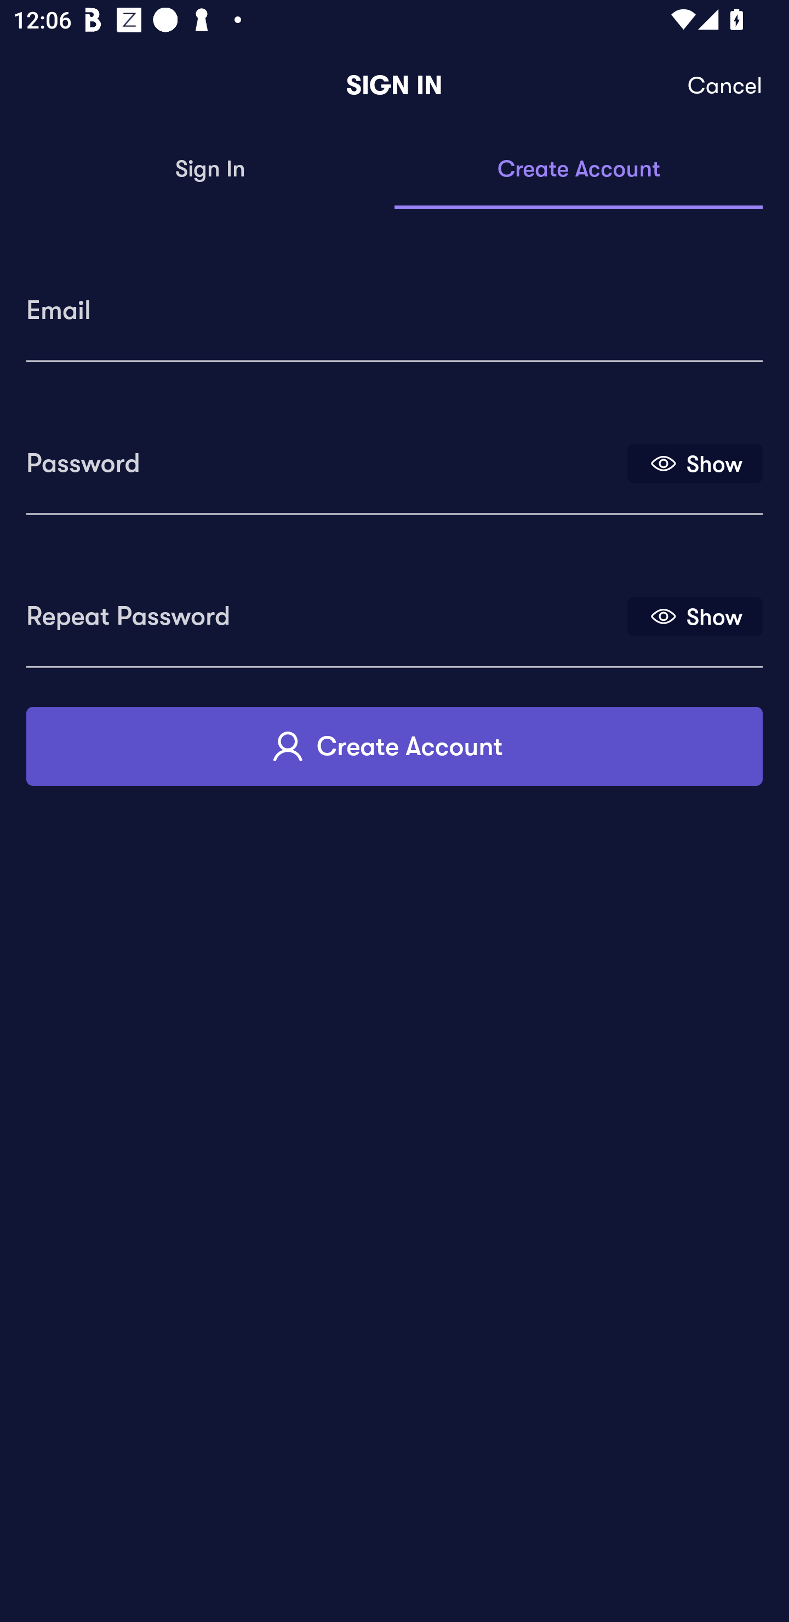 This screenshot has height=1622, width=789. I want to click on Create Account, so click(579, 170).